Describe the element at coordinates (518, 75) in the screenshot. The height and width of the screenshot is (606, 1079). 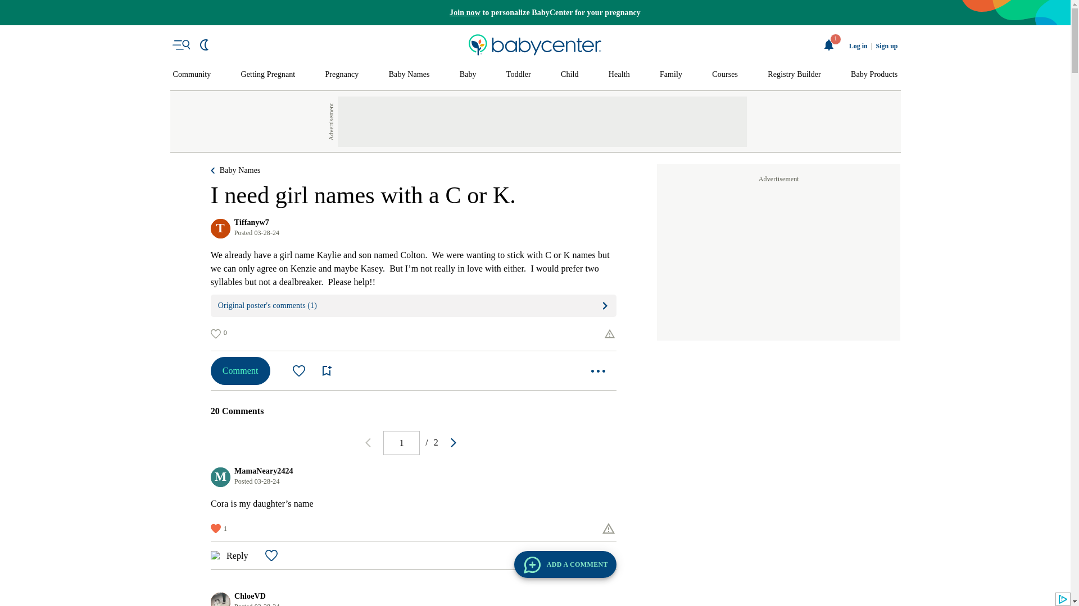
I see `Toddler` at that location.